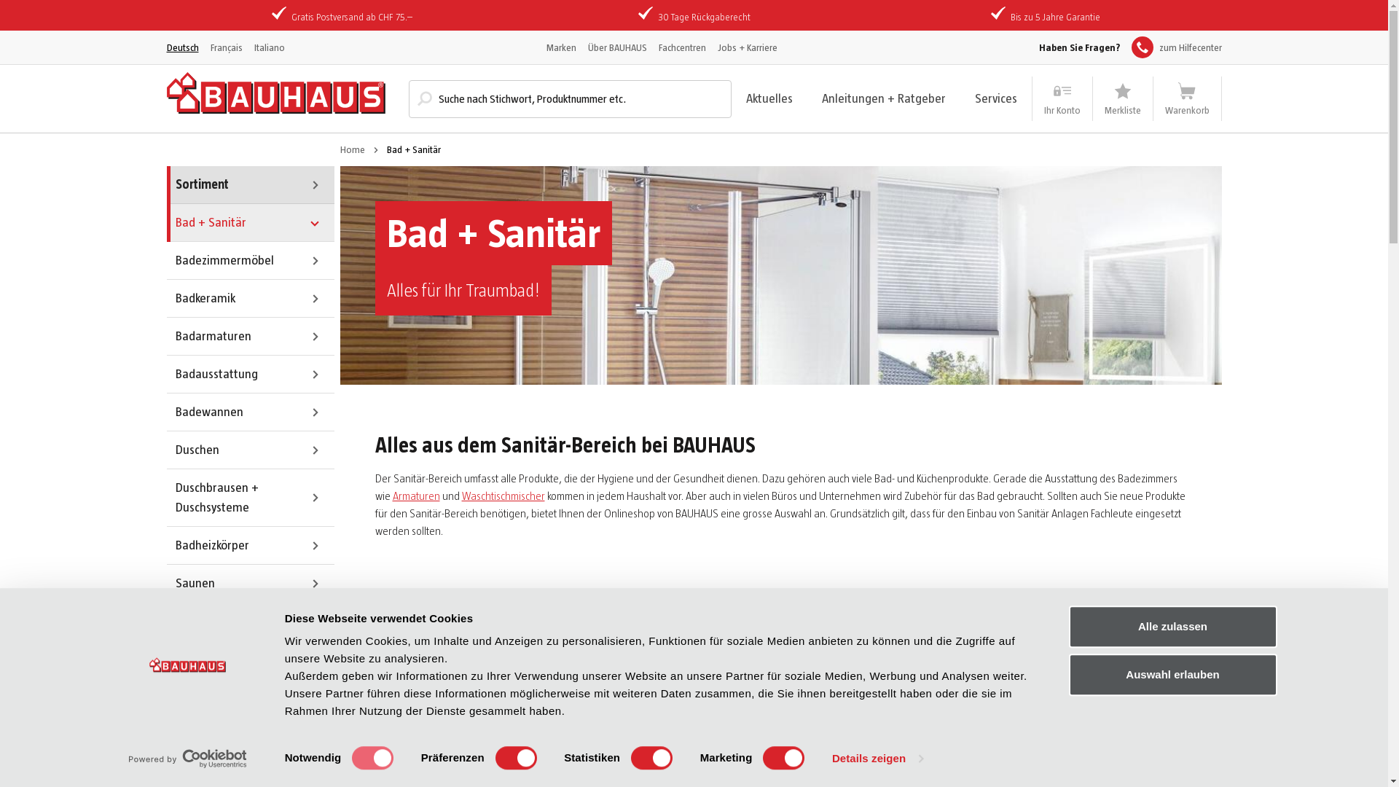  Describe the element at coordinates (1172, 675) in the screenshot. I see `Auswahl erlauben` at that location.